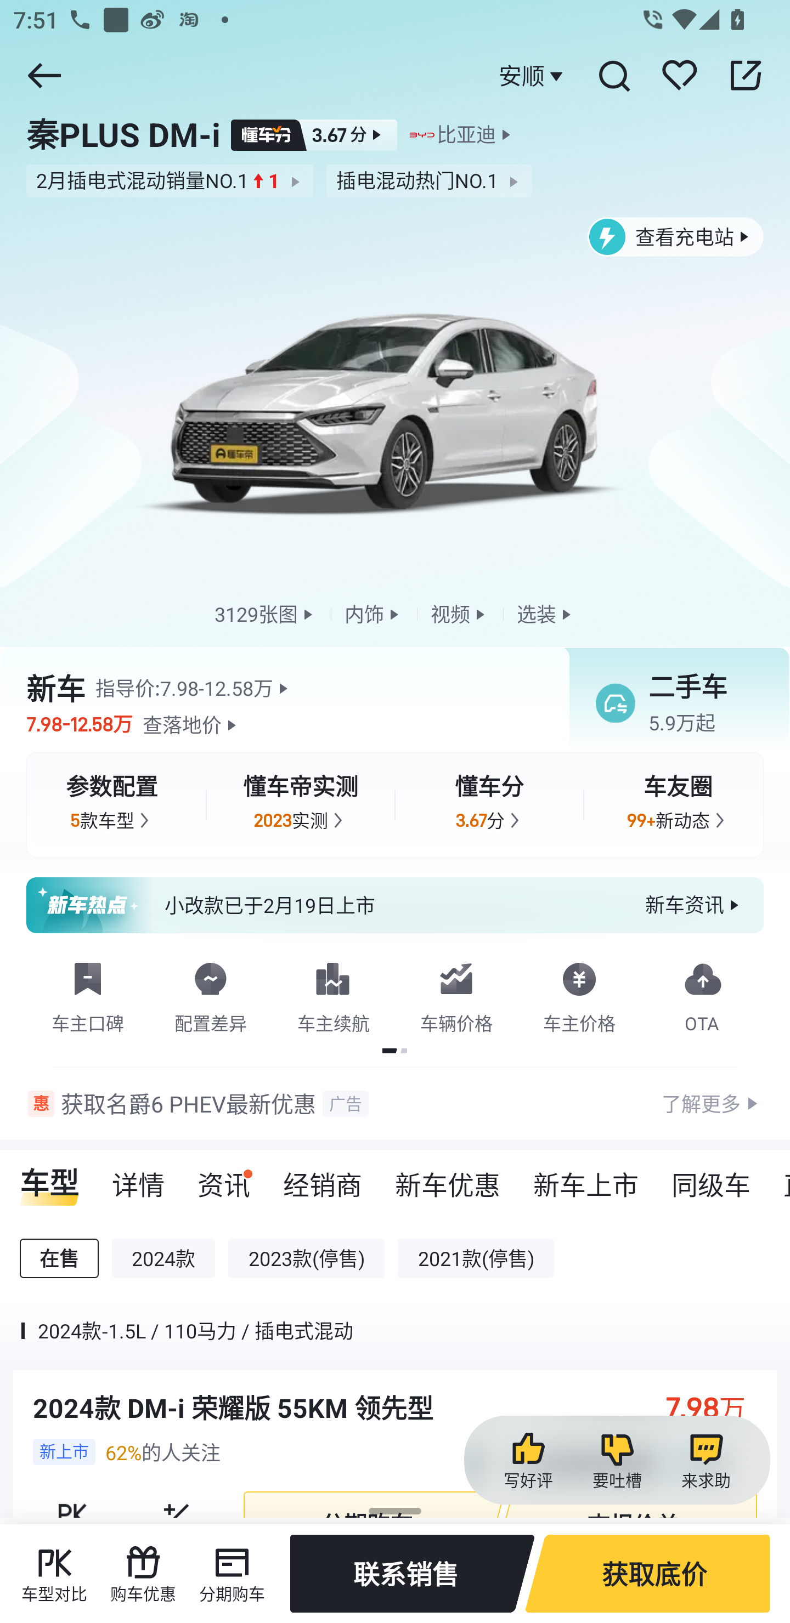 The image size is (790, 1623). Describe the element at coordinates (528, 1461) in the screenshot. I see `写好评` at that location.